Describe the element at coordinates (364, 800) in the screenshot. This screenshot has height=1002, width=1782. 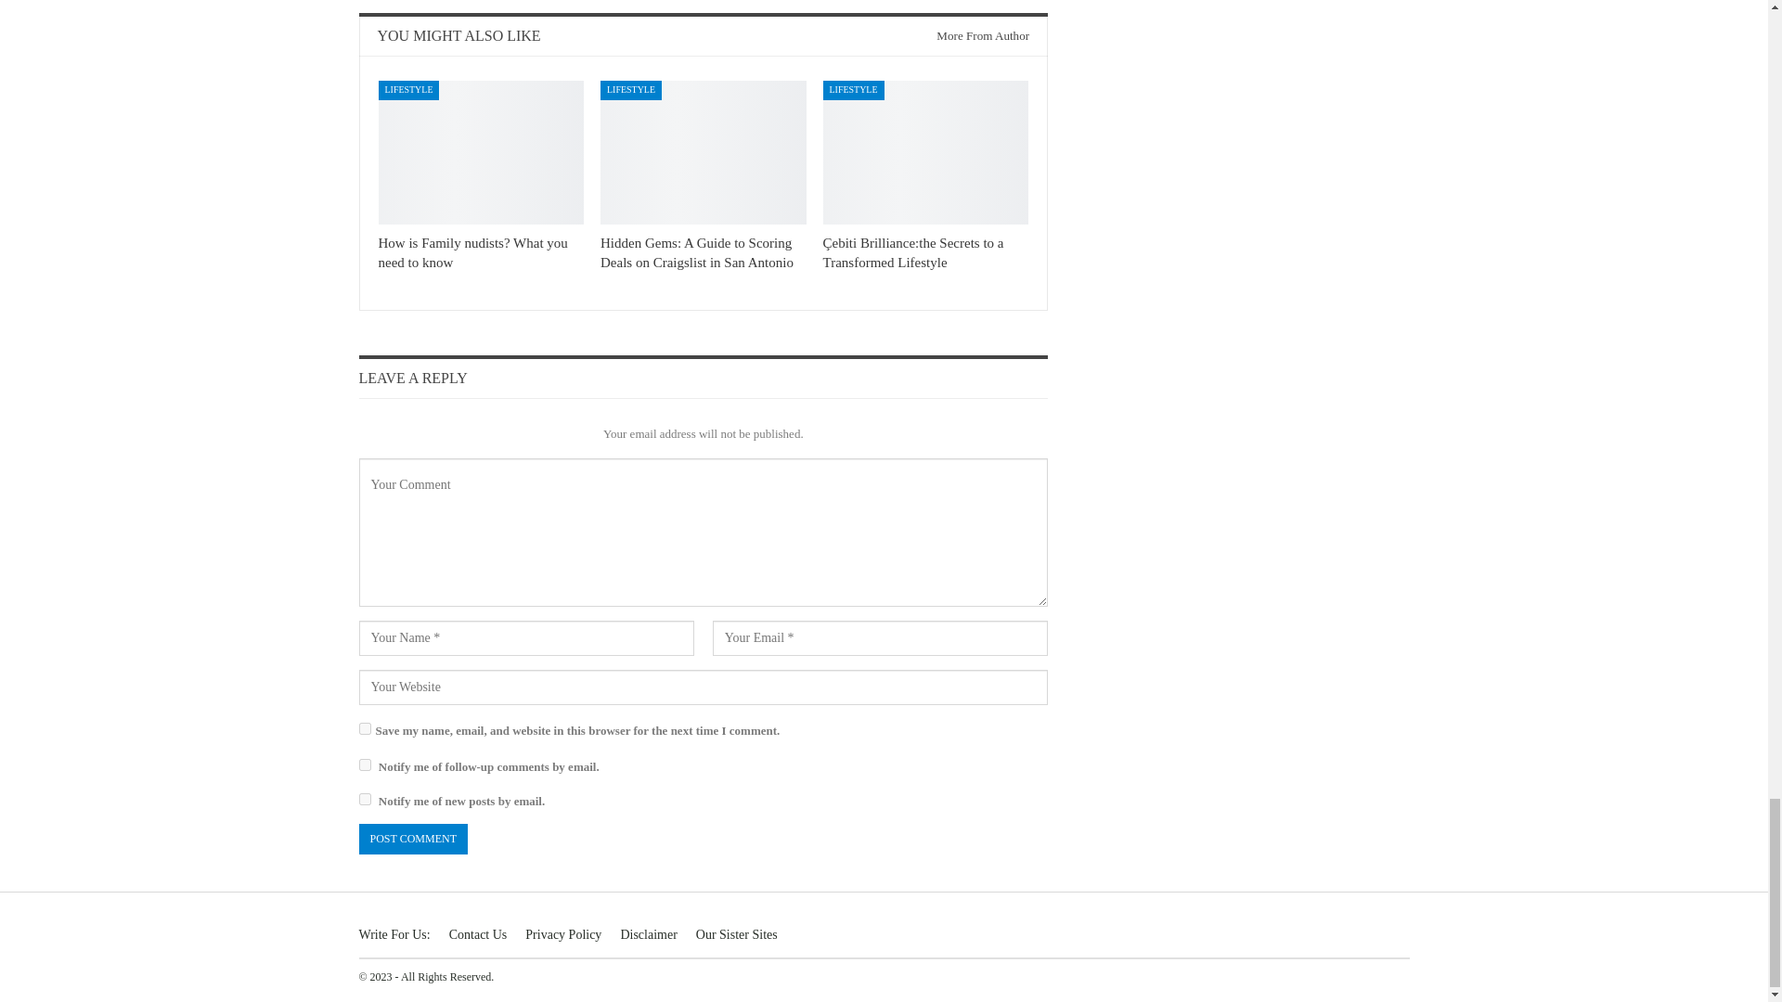
I see `subscribe` at that location.